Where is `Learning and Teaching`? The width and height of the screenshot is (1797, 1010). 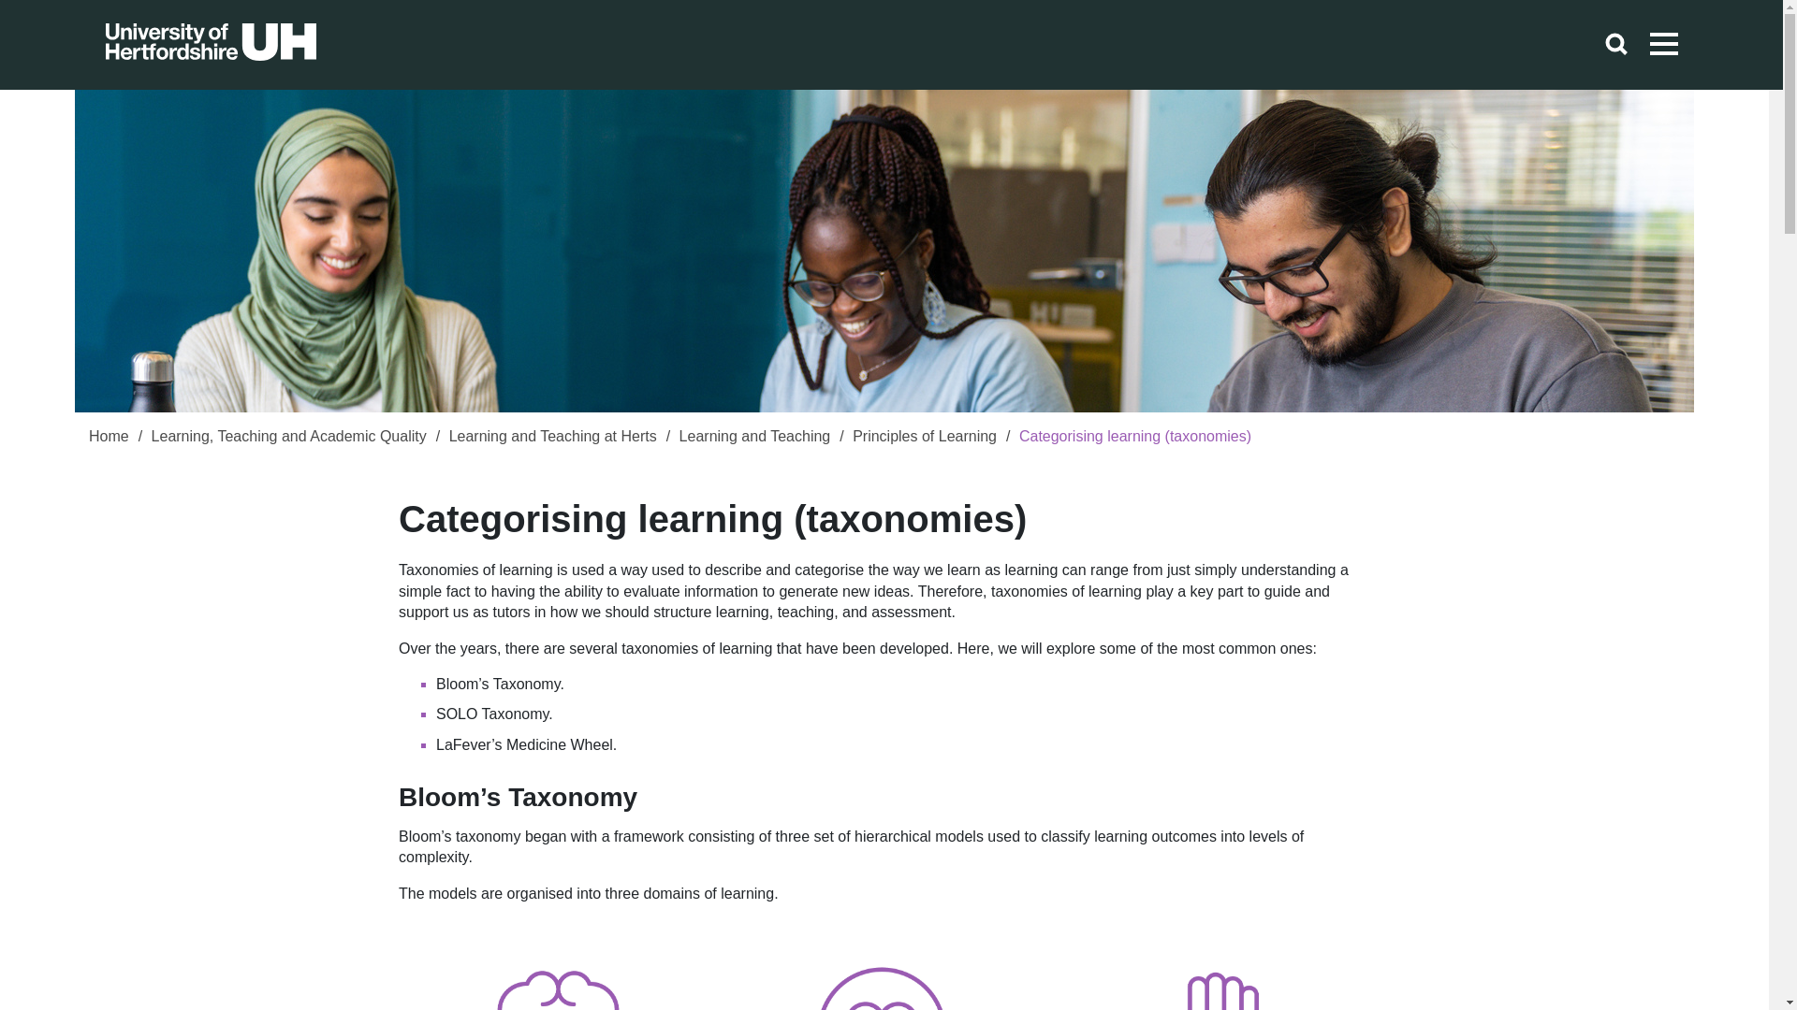
Learning and Teaching is located at coordinates (754, 438).